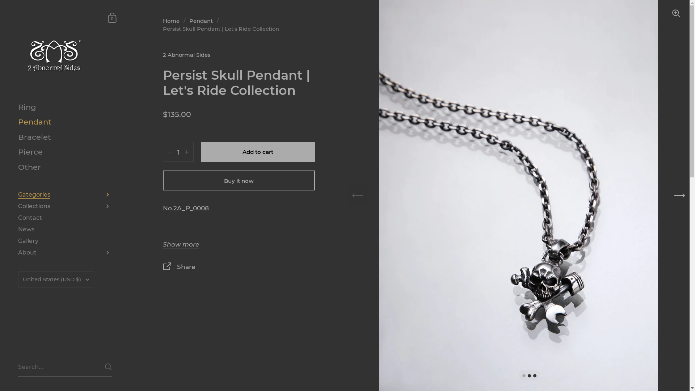 This screenshot has height=391, width=695. I want to click on Other, so click(65, 167).